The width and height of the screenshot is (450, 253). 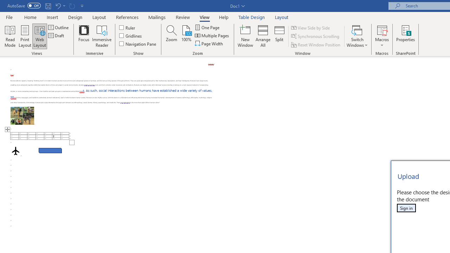 I want to click on New Window, so click(x=245, y=36).